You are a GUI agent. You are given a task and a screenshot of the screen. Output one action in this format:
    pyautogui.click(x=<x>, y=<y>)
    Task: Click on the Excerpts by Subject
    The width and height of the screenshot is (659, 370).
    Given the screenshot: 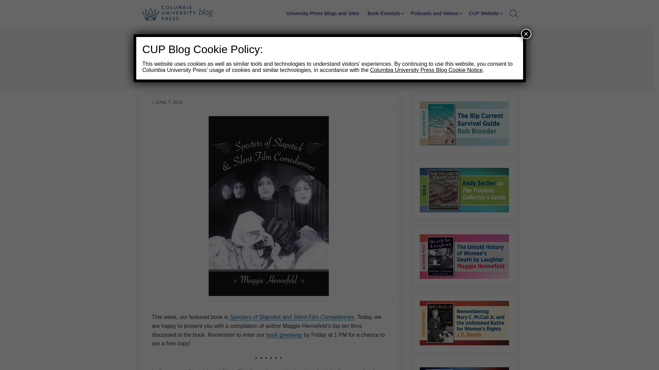 What is the action you would take?
    pyautogui.click(x=398, y=12)
    